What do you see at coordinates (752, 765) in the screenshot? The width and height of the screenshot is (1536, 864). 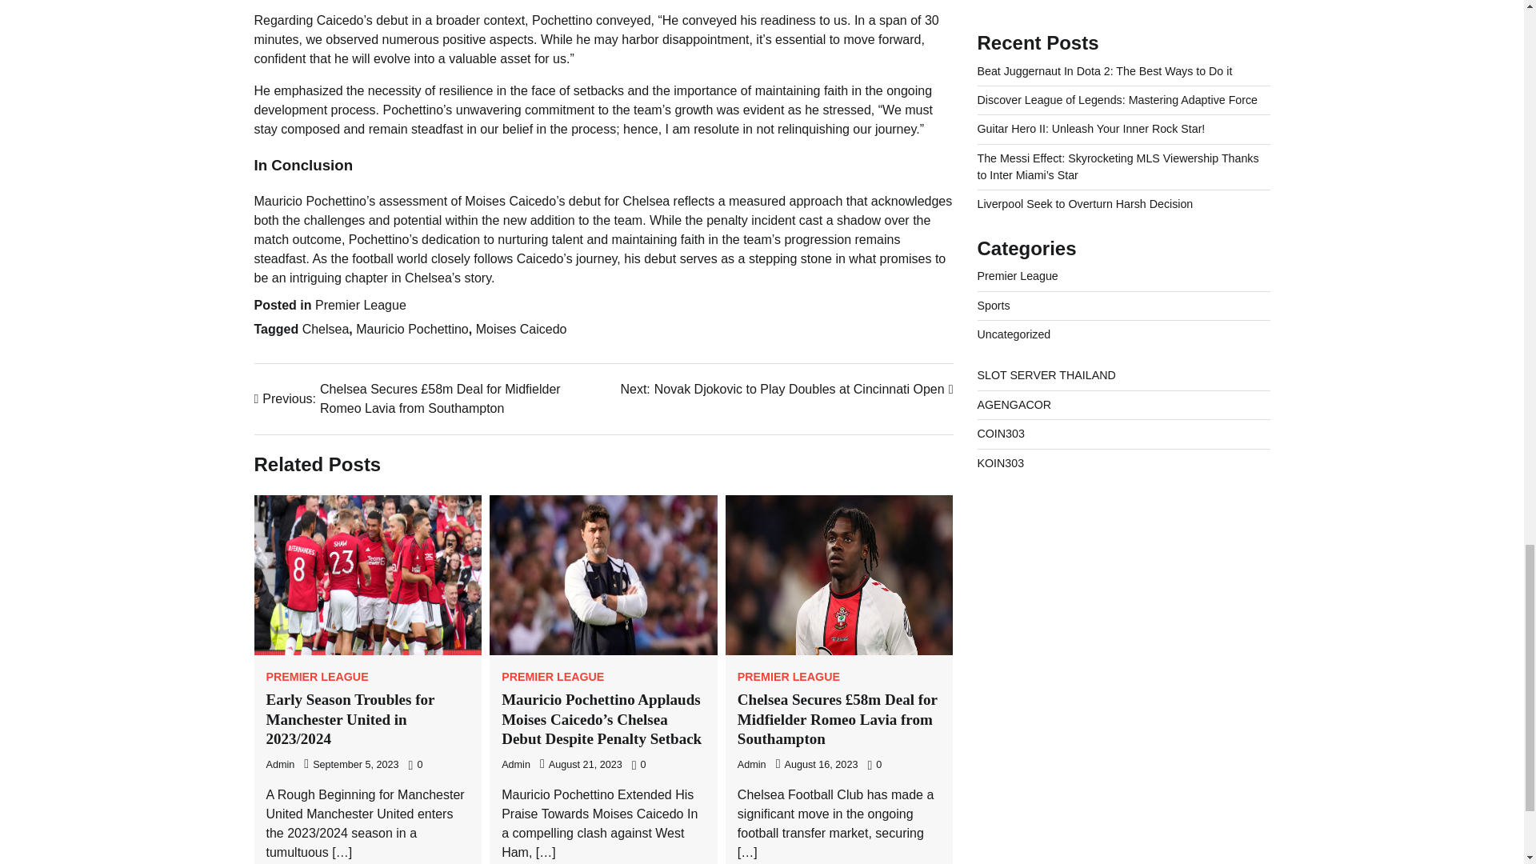 I see `Admin` at bounding box center [752, 765].